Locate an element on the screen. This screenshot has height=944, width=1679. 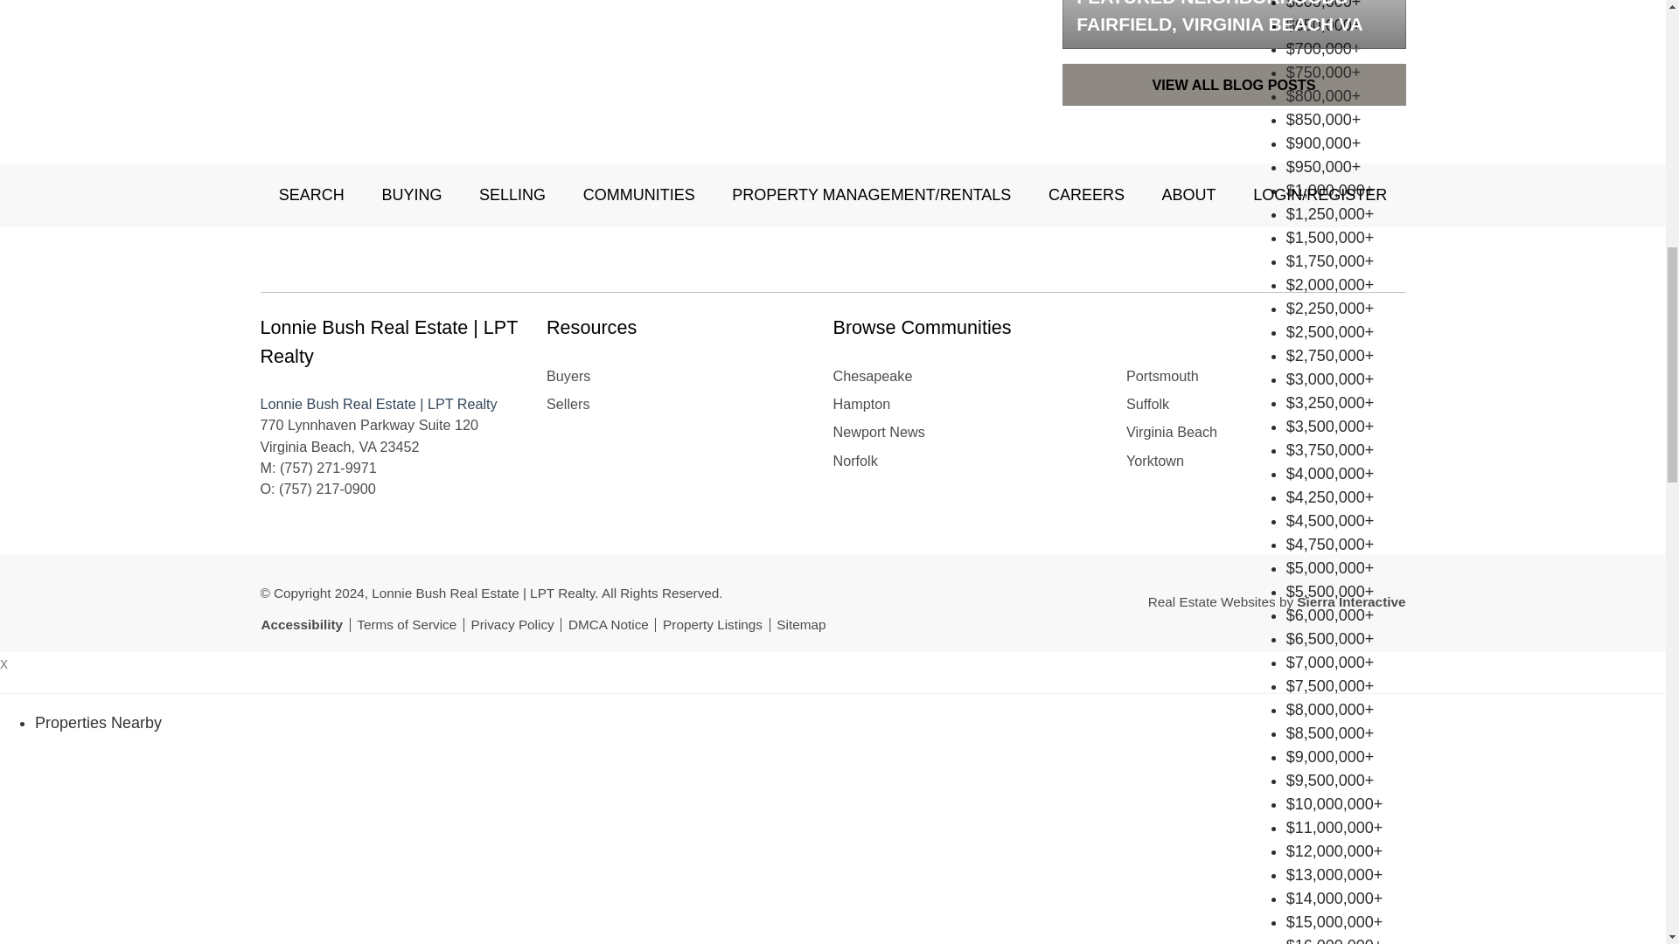
View Sellers is located at coordinates (568, 404).